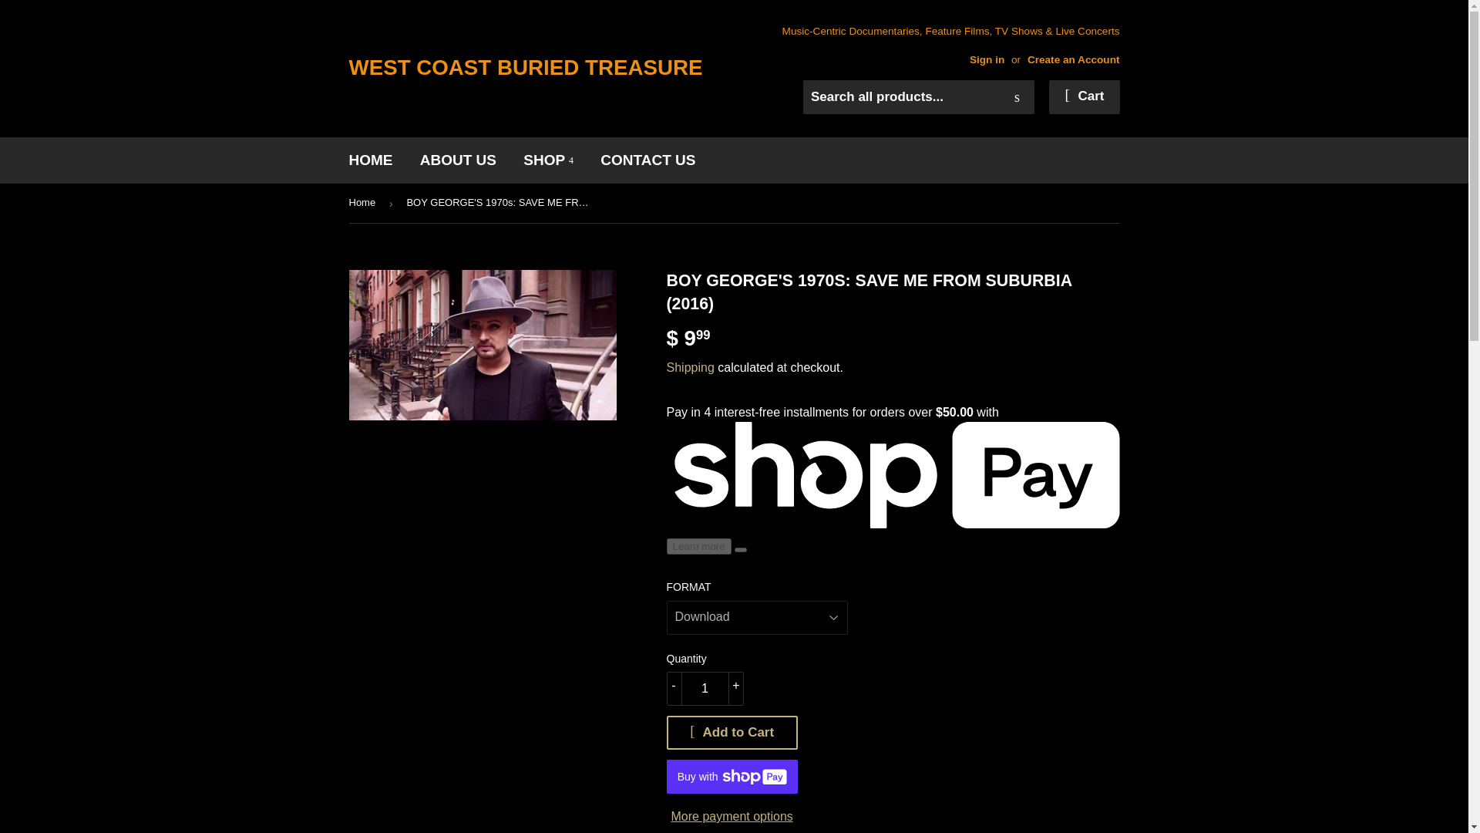 This screenshot has height=833, width=1480. What do you see at coordinates (364, 203) in the screenshot?
I see `Back to the frontpage` at bounding box center [364, 203].